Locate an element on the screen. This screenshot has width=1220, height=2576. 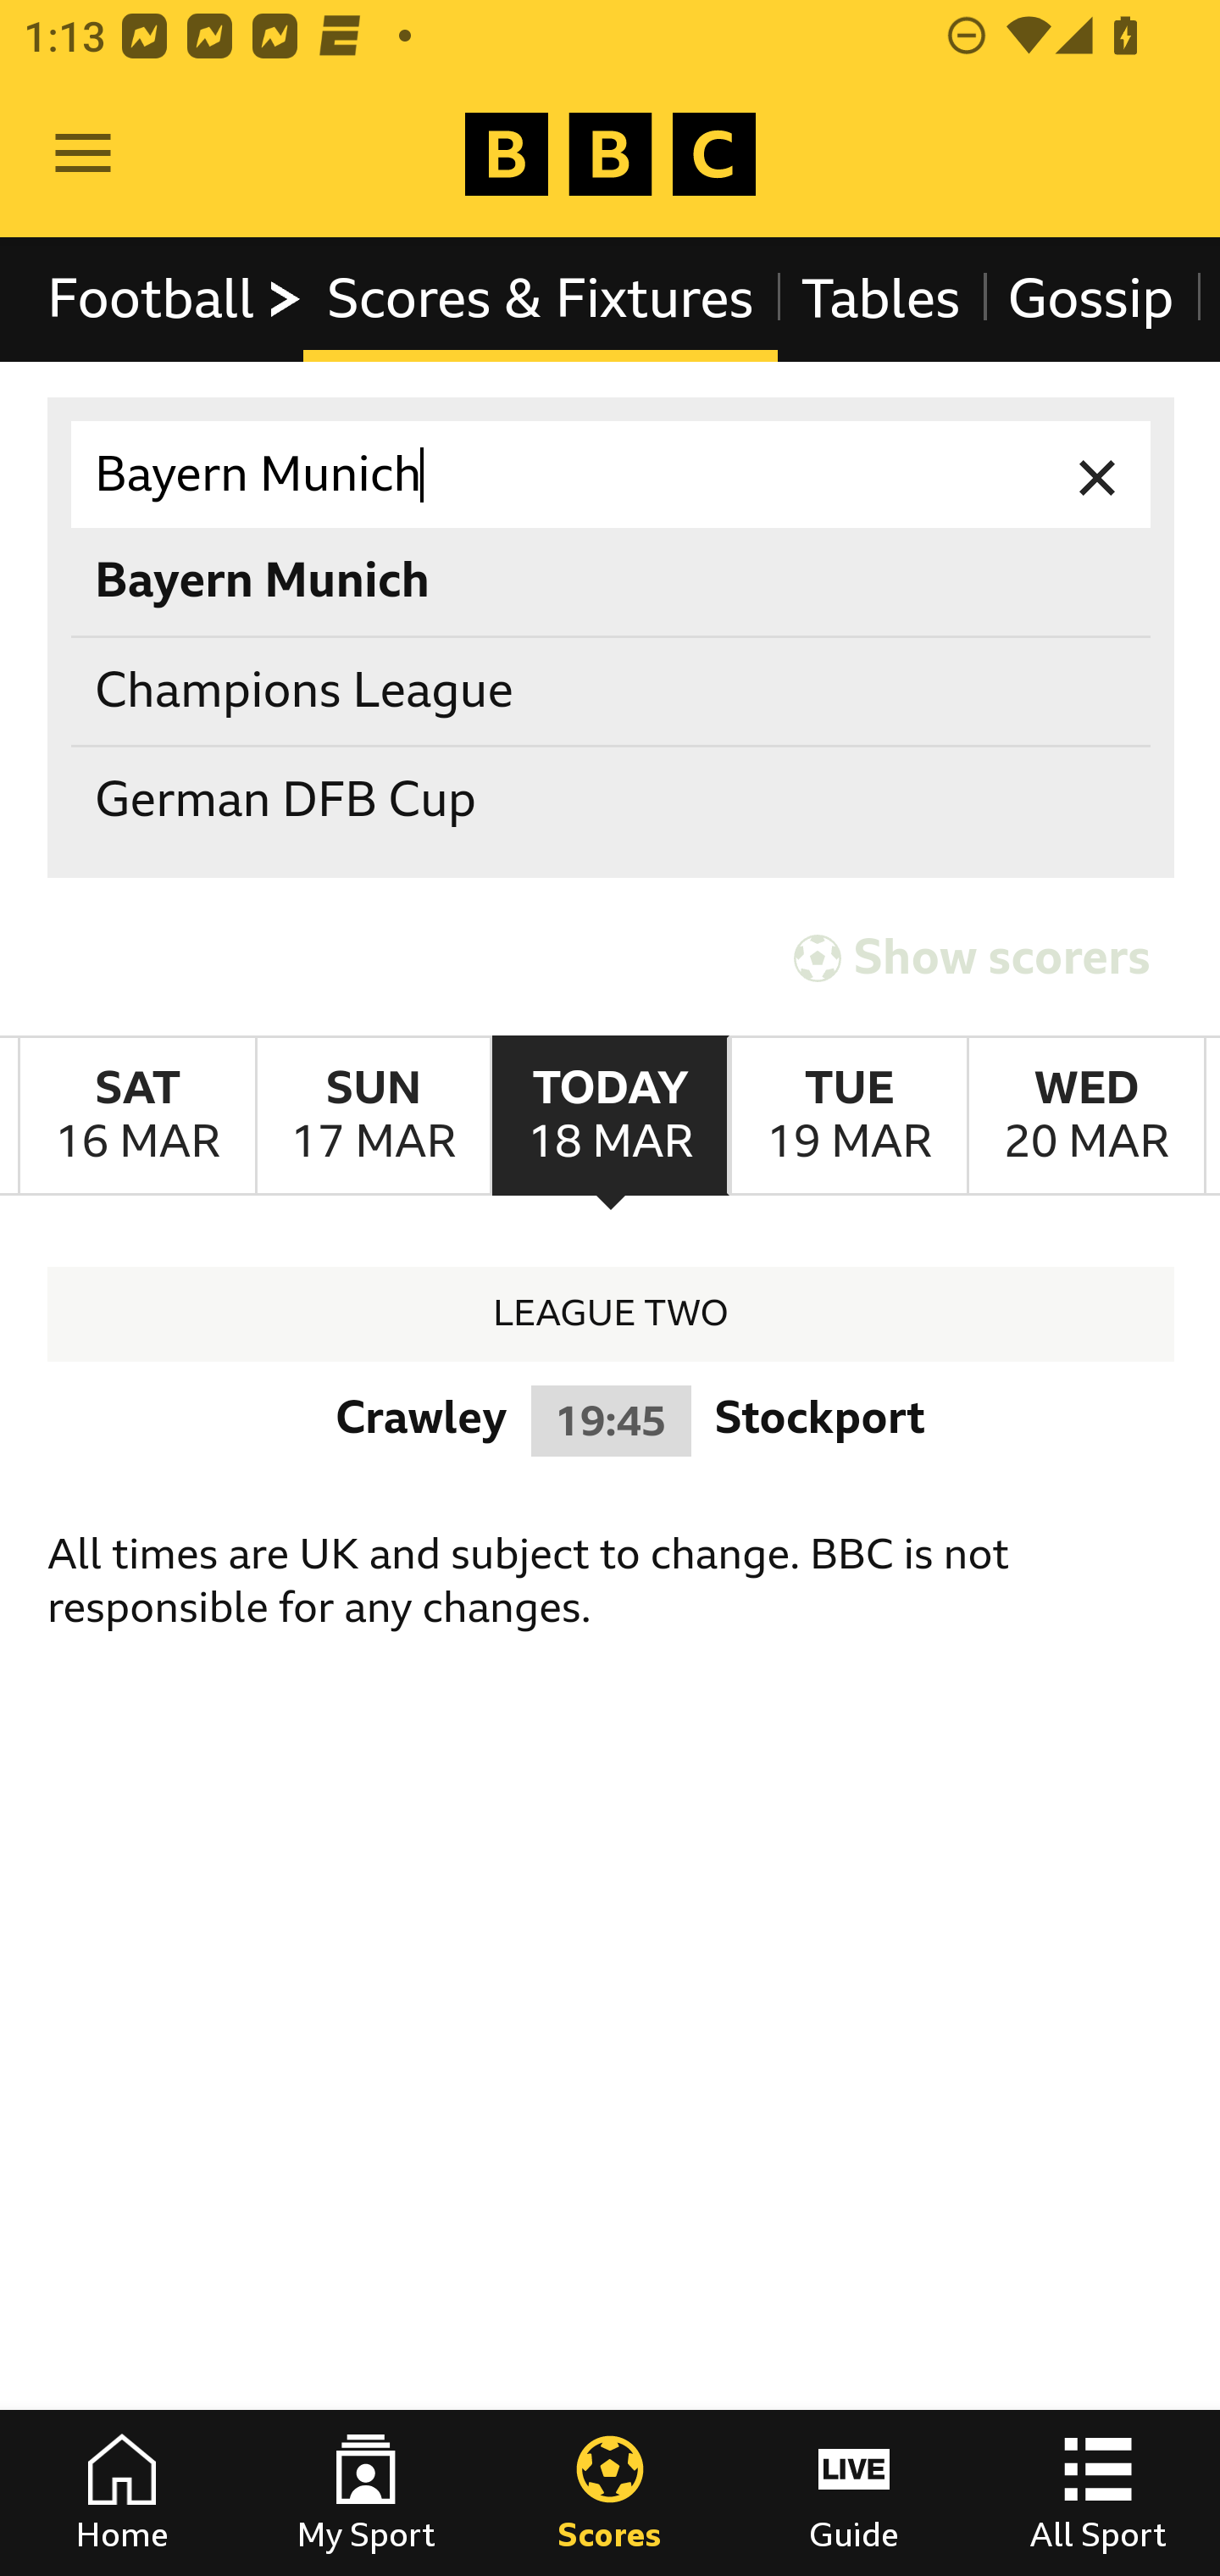
Show scorers is located at coordinates (972, 958).